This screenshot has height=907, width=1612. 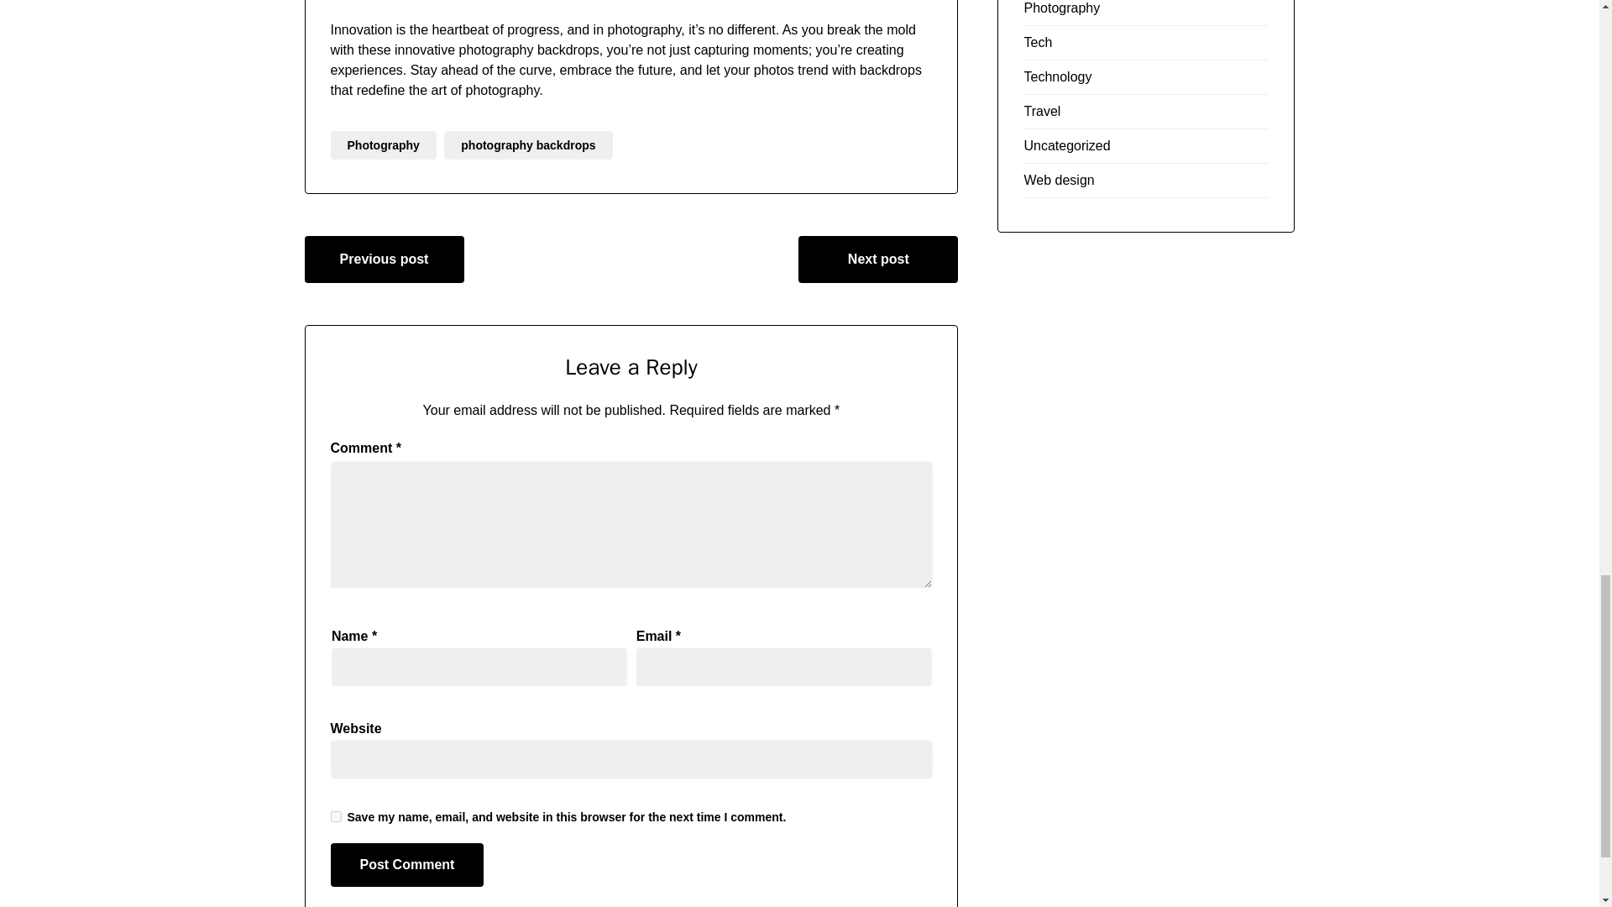 I want to click on Photography, so click(x=383, y=144).